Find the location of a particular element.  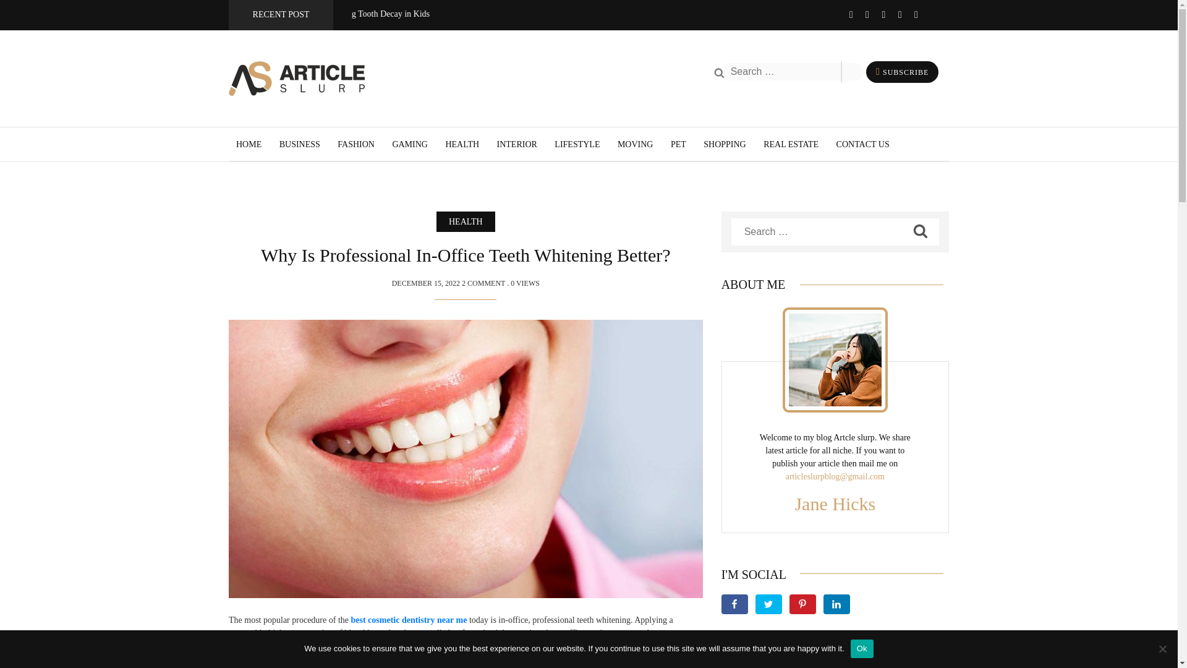

HEALTH is located at coordinates (462, 143).